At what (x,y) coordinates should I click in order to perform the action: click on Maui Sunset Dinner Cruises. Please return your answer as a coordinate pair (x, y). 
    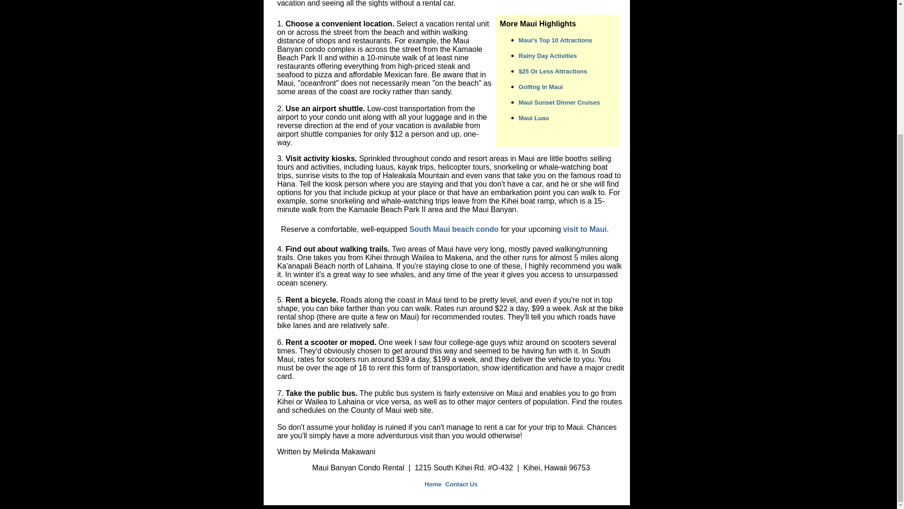
    Looking at the image, I should click on (559, 102).